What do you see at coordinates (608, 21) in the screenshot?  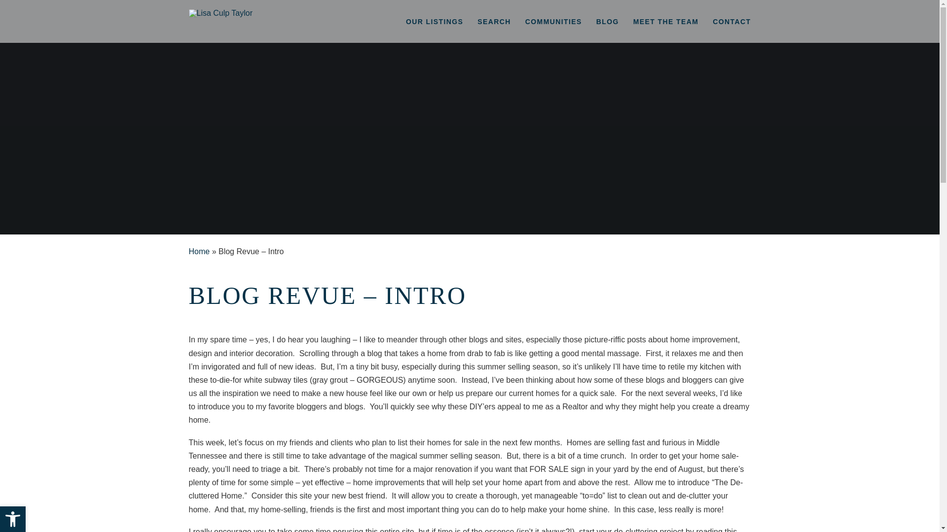 I see `BLOG` at bounding box center [608, 21].